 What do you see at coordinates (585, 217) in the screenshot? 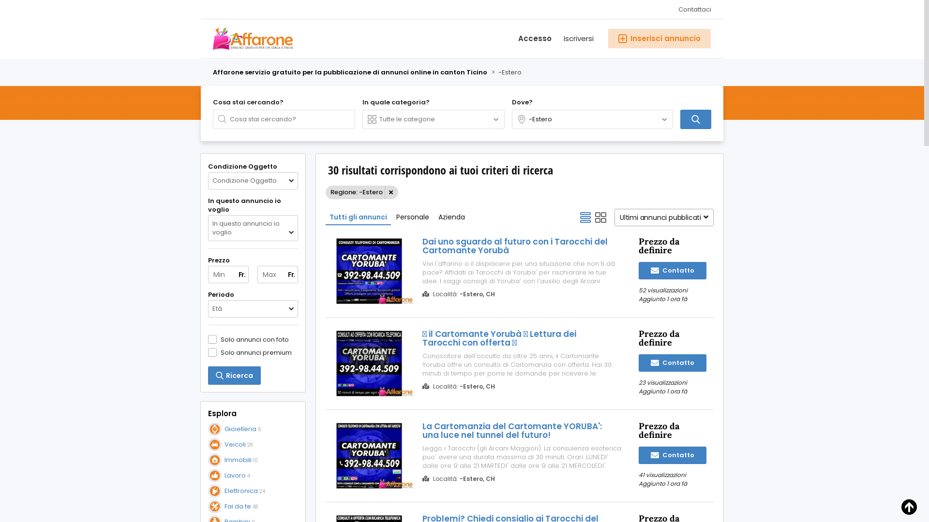
I see `Visualizzazione elenco` at bounding box center [585, 217].